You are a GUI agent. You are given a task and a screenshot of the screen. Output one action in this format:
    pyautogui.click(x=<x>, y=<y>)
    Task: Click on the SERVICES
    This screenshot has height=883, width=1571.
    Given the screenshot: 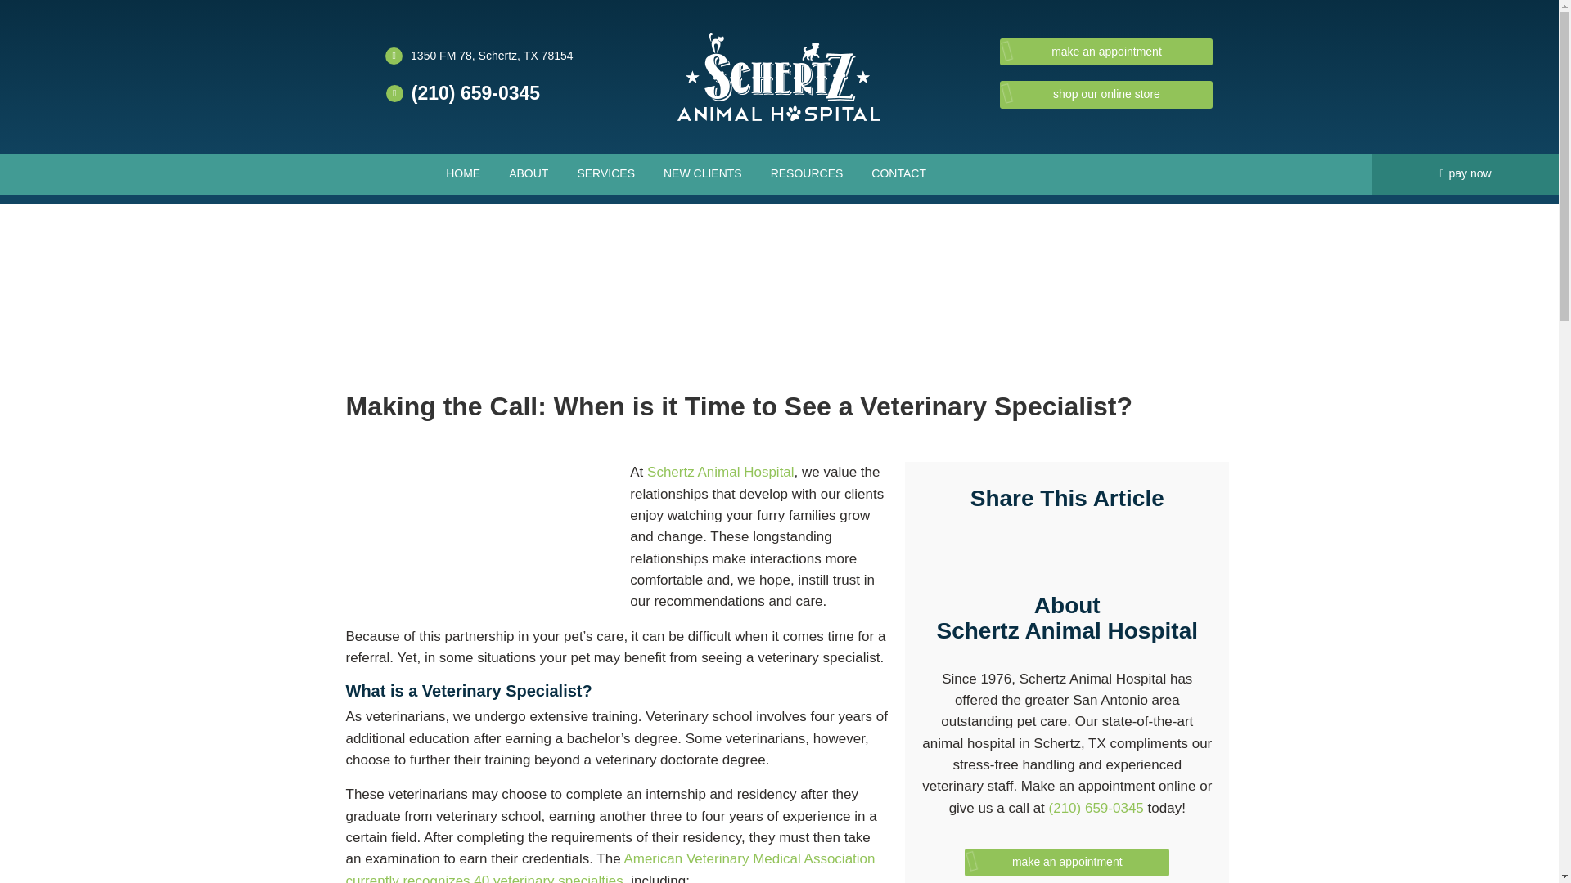 What is the action you would take?
    pyautogui.click(x=605, y=173)
    